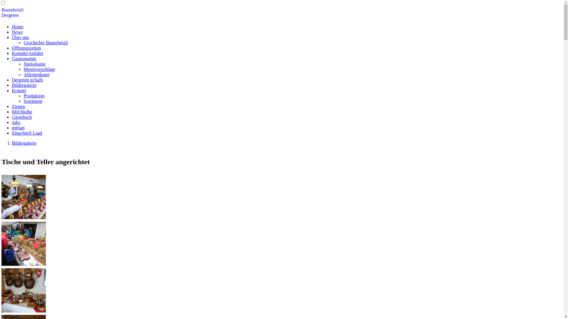  I want to click on Allergenkarte, so click(37, 74).